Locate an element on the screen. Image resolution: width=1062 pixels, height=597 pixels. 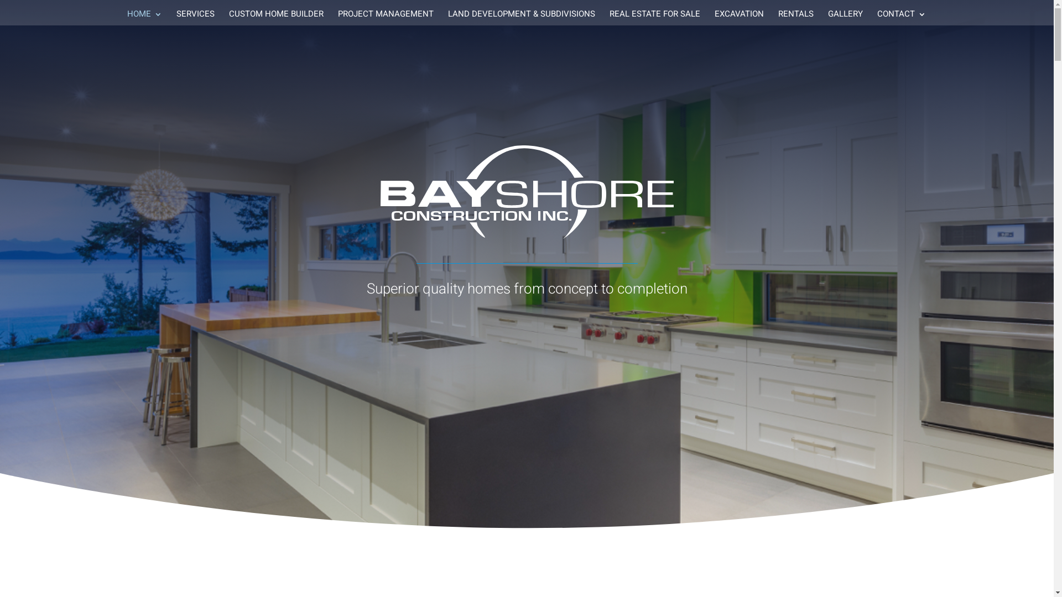
baylogo is located at coordinates (527, 192).